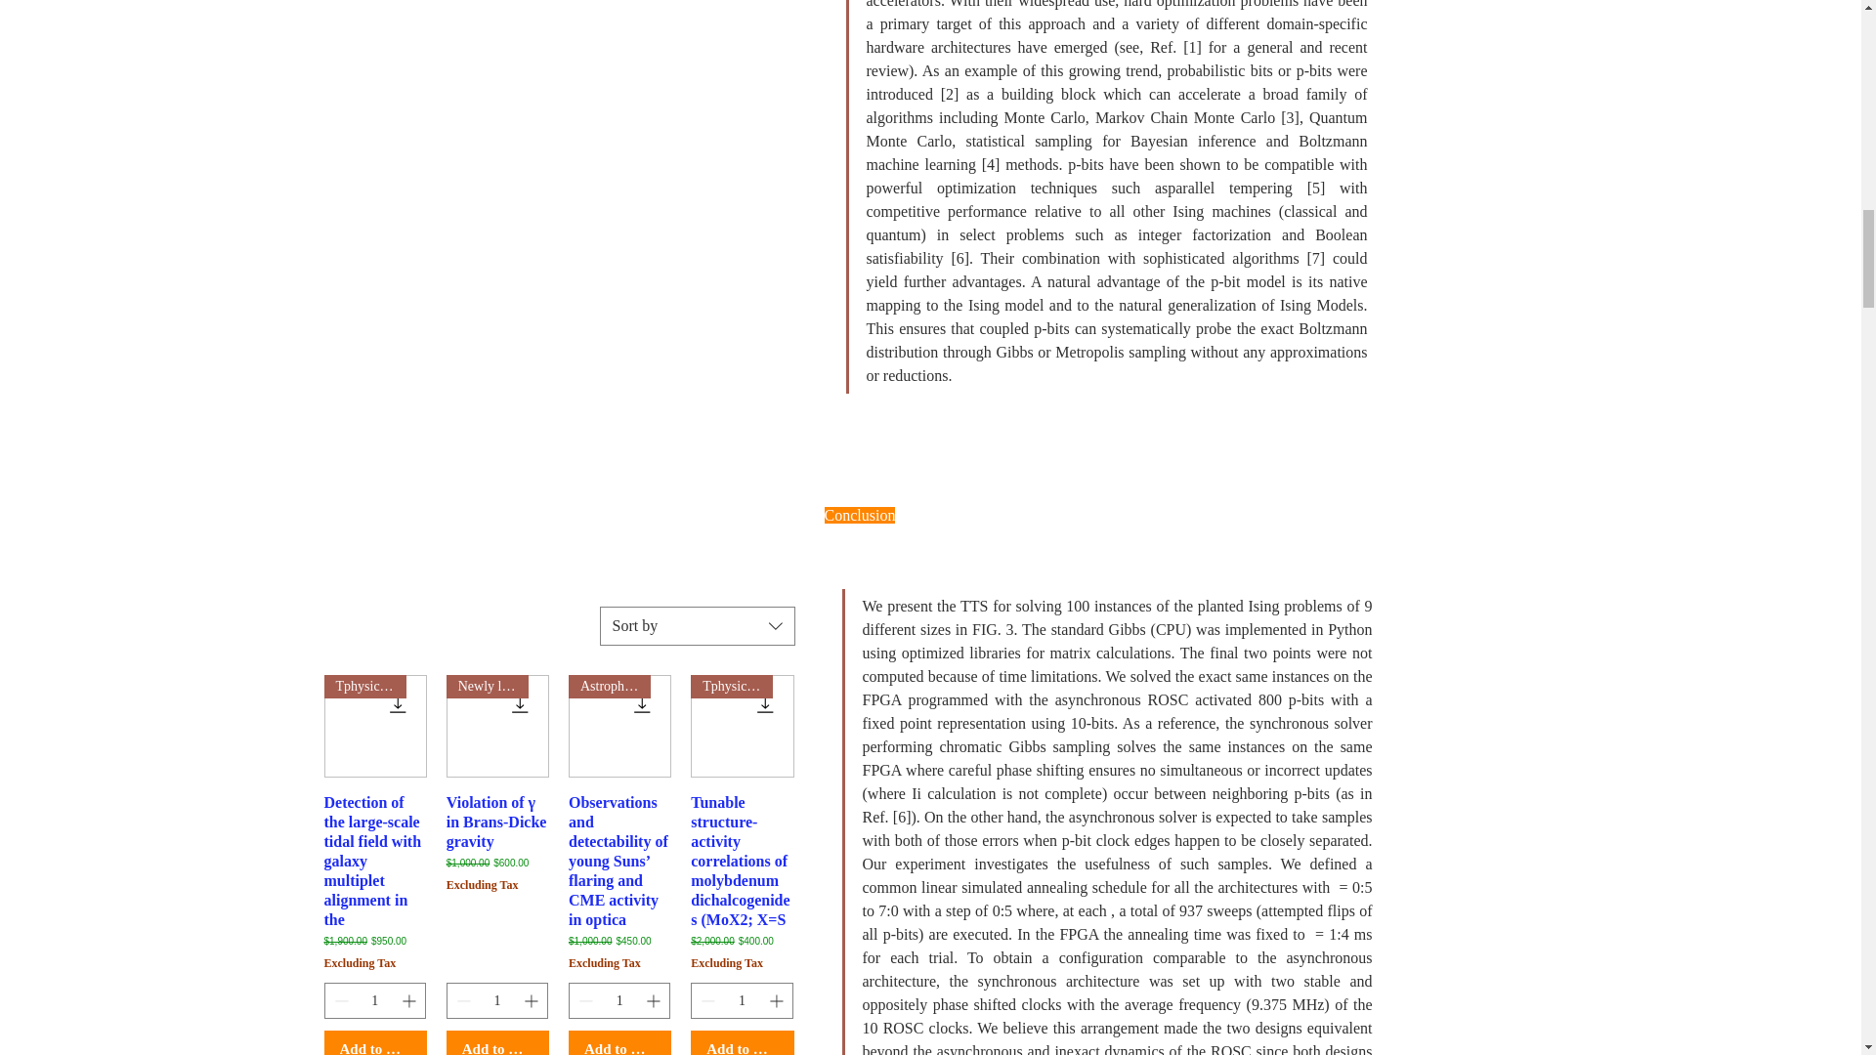 This screenshot has width=1876, height=1055. I want to click on 1, so click(375, 1000).